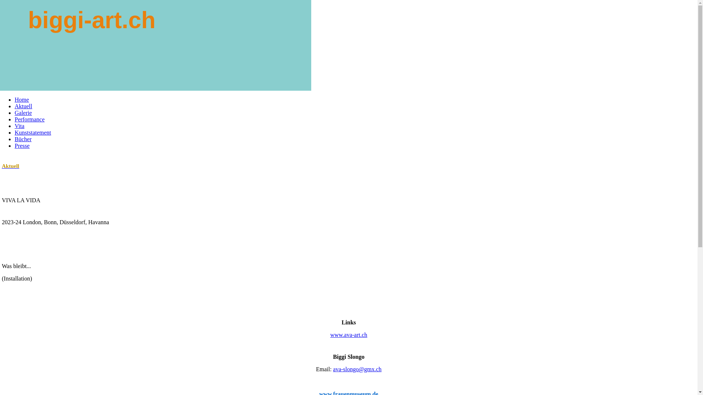 This screenshot has height=395, width=703. Describe the element at coordinates (30, 119) in the screenshot. I see `Performance` at that location.